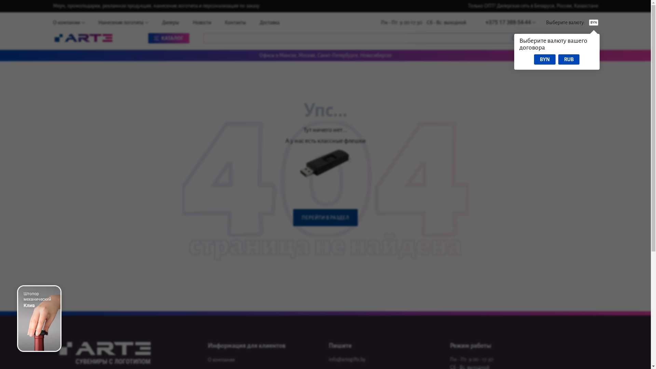 The image size is (656, 369). Describe the element at coordinates (510, 23) in the screenshot. I see `+375 17 388-54-44` at that location.